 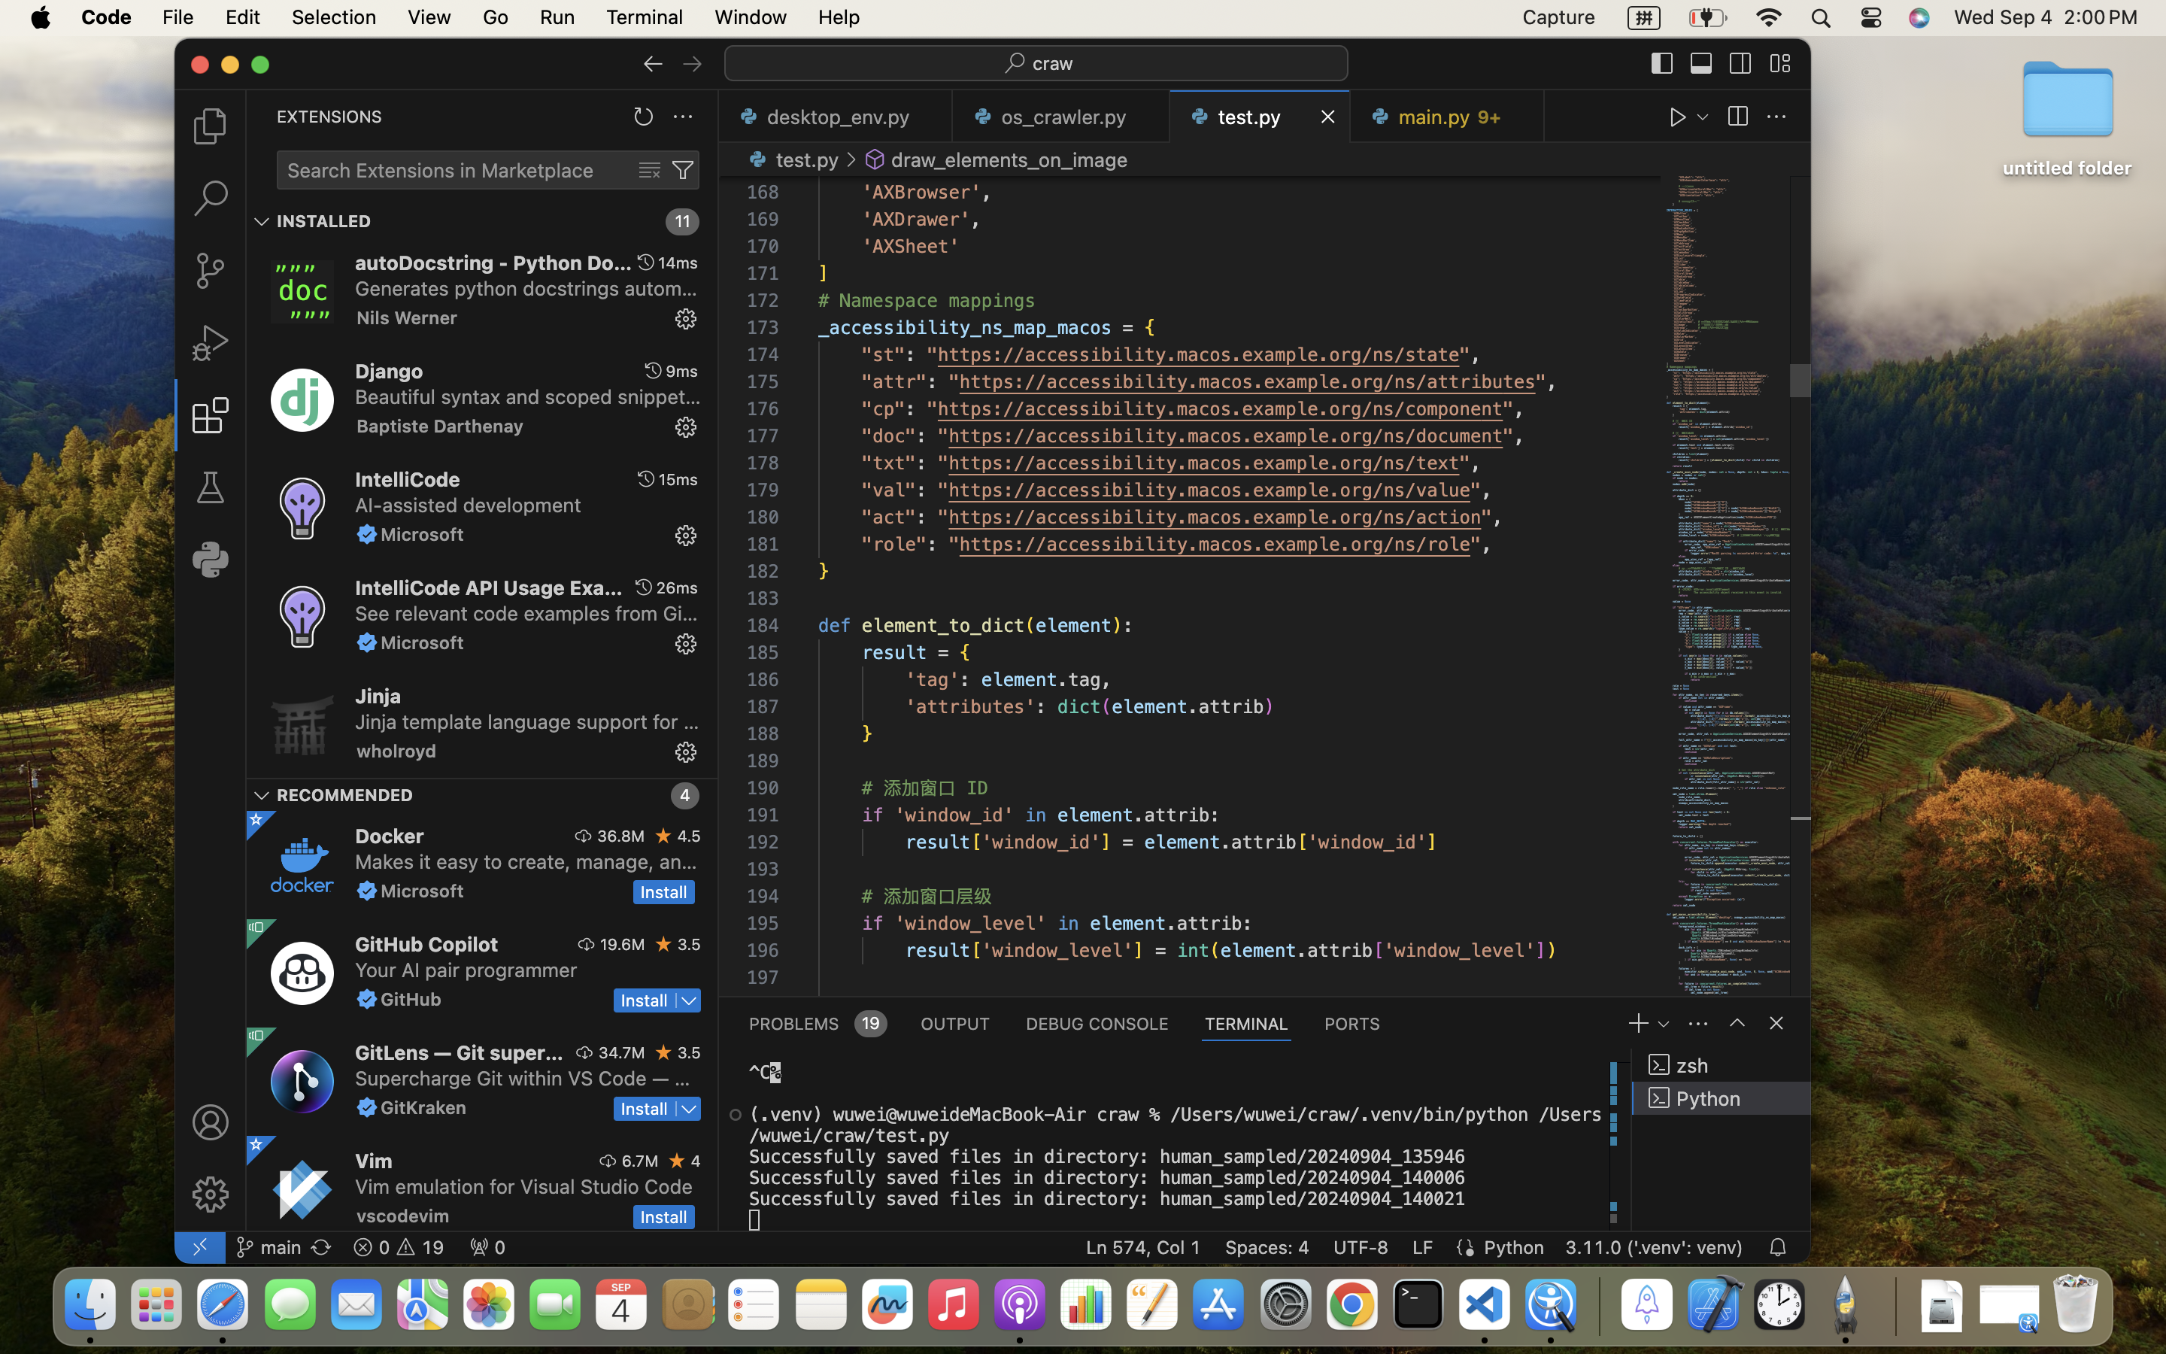 What do you see at coordinates (345, 795) in the screenshot?
I see `RECOMMENDED` at bounding box center [345, 795].